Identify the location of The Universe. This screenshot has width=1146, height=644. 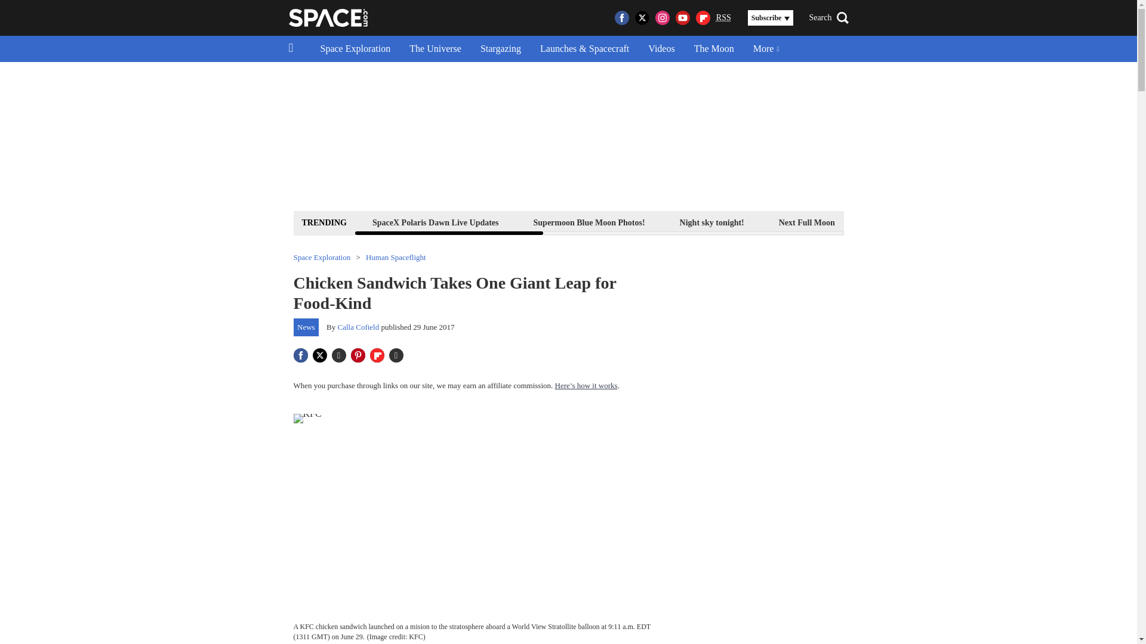
(436, 49).